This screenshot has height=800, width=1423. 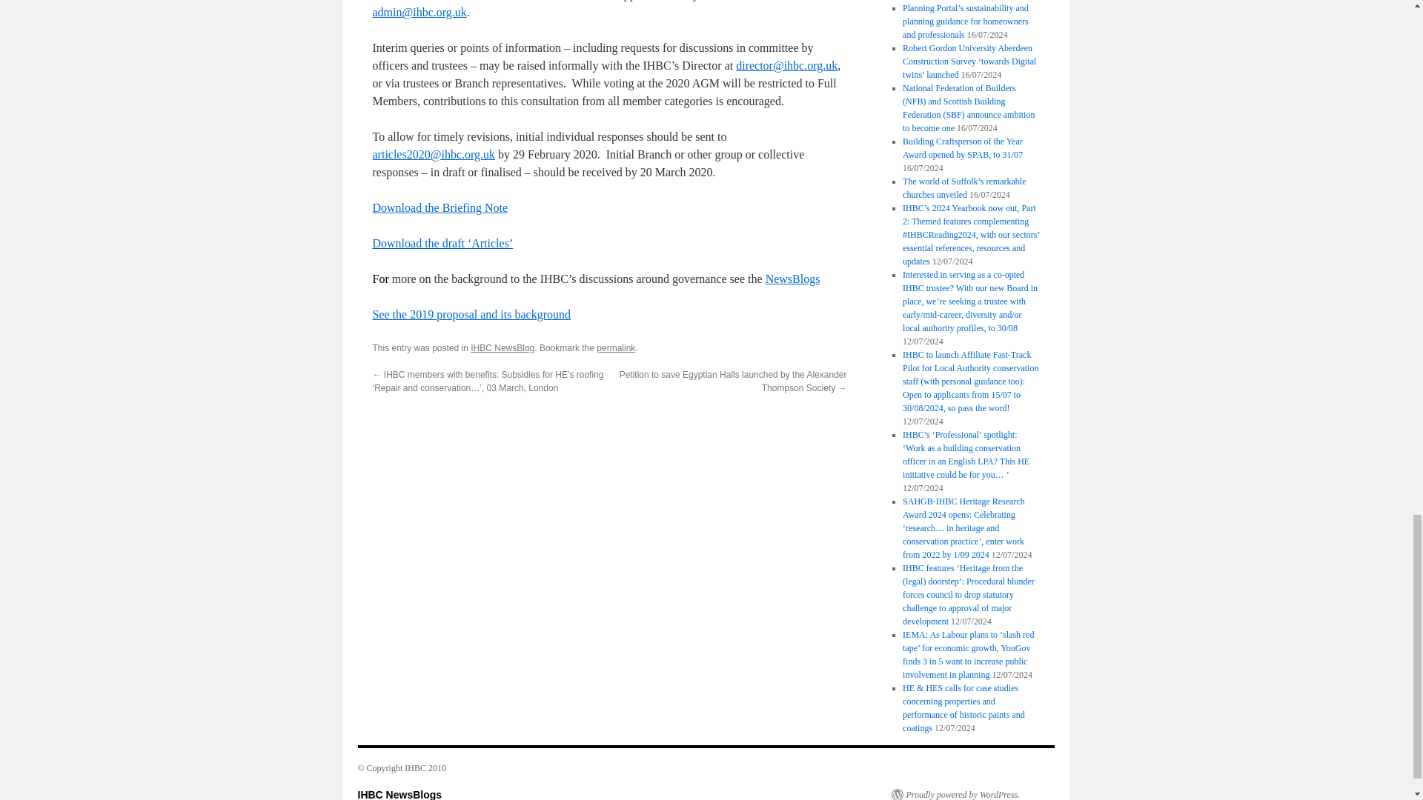 I want to click on Download the Briefing Note, so click(x=439, y=207).